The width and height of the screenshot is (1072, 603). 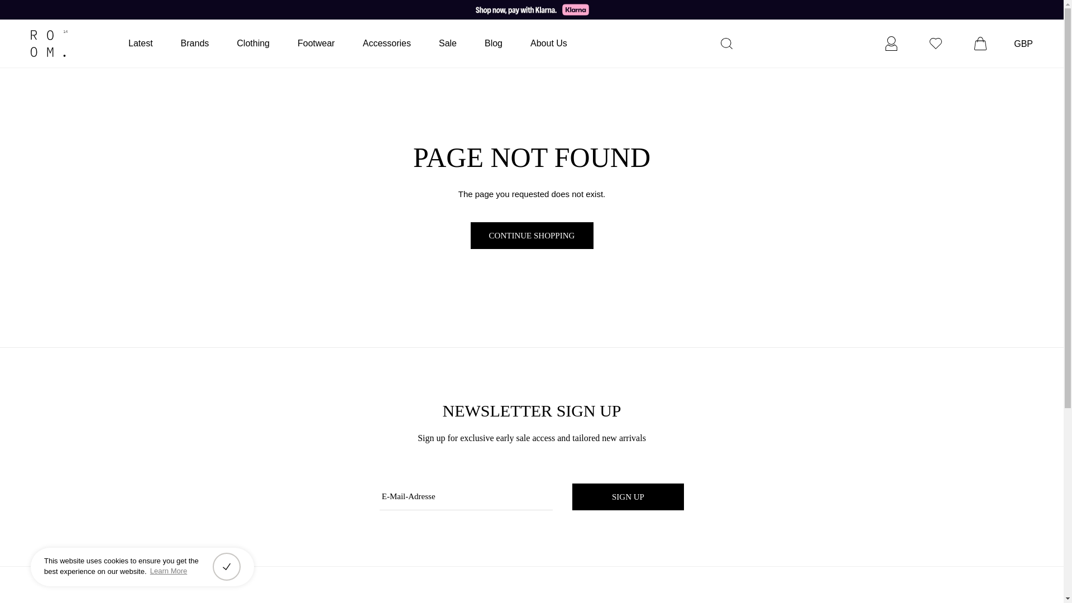 What do you see at coordinates (980, 43) in the screenshot?
I see `Einkaufswagen` at bounding box center [980, 43].